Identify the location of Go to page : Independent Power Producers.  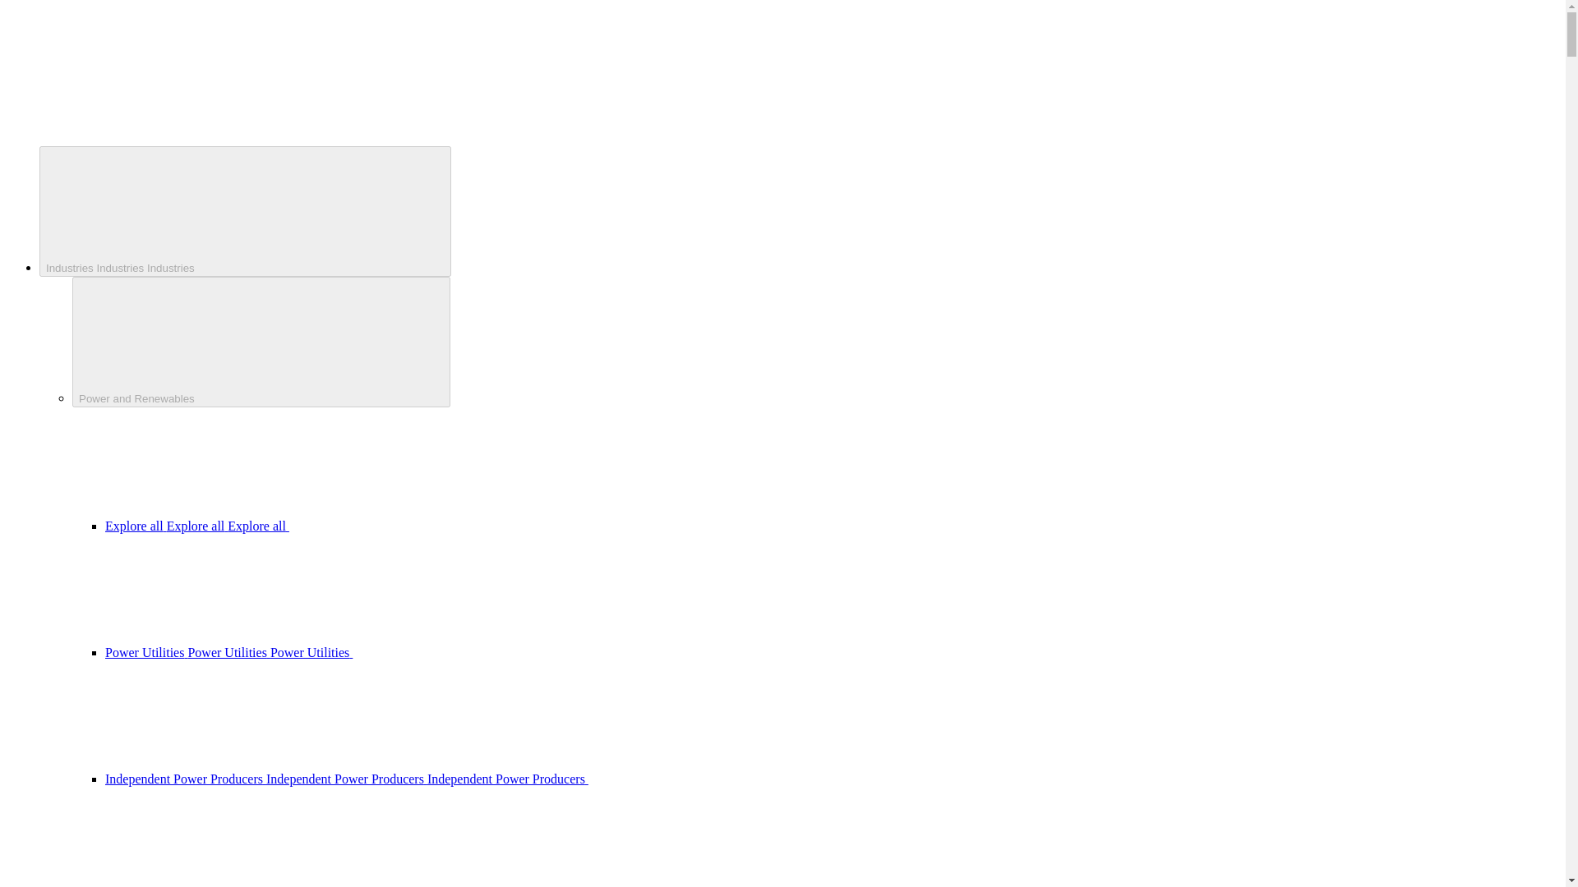
(470, 779).